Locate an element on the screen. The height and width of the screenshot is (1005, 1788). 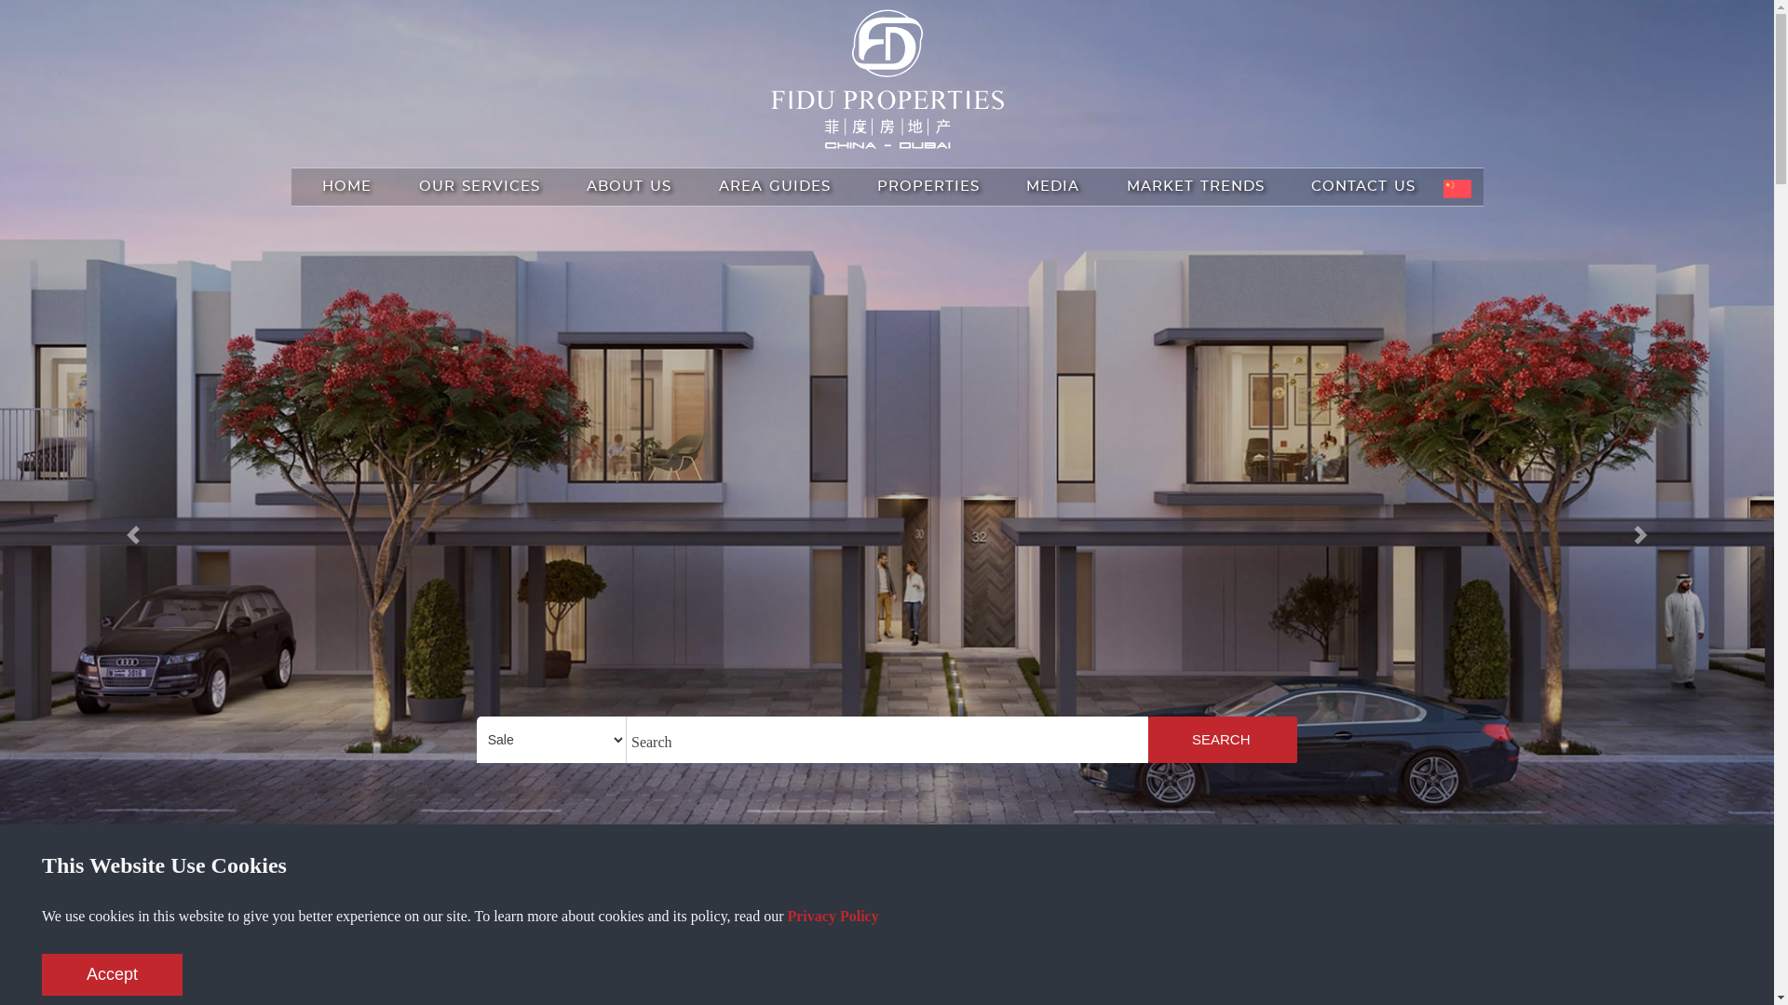
ABOUT US is located at coordinates (630, 187).